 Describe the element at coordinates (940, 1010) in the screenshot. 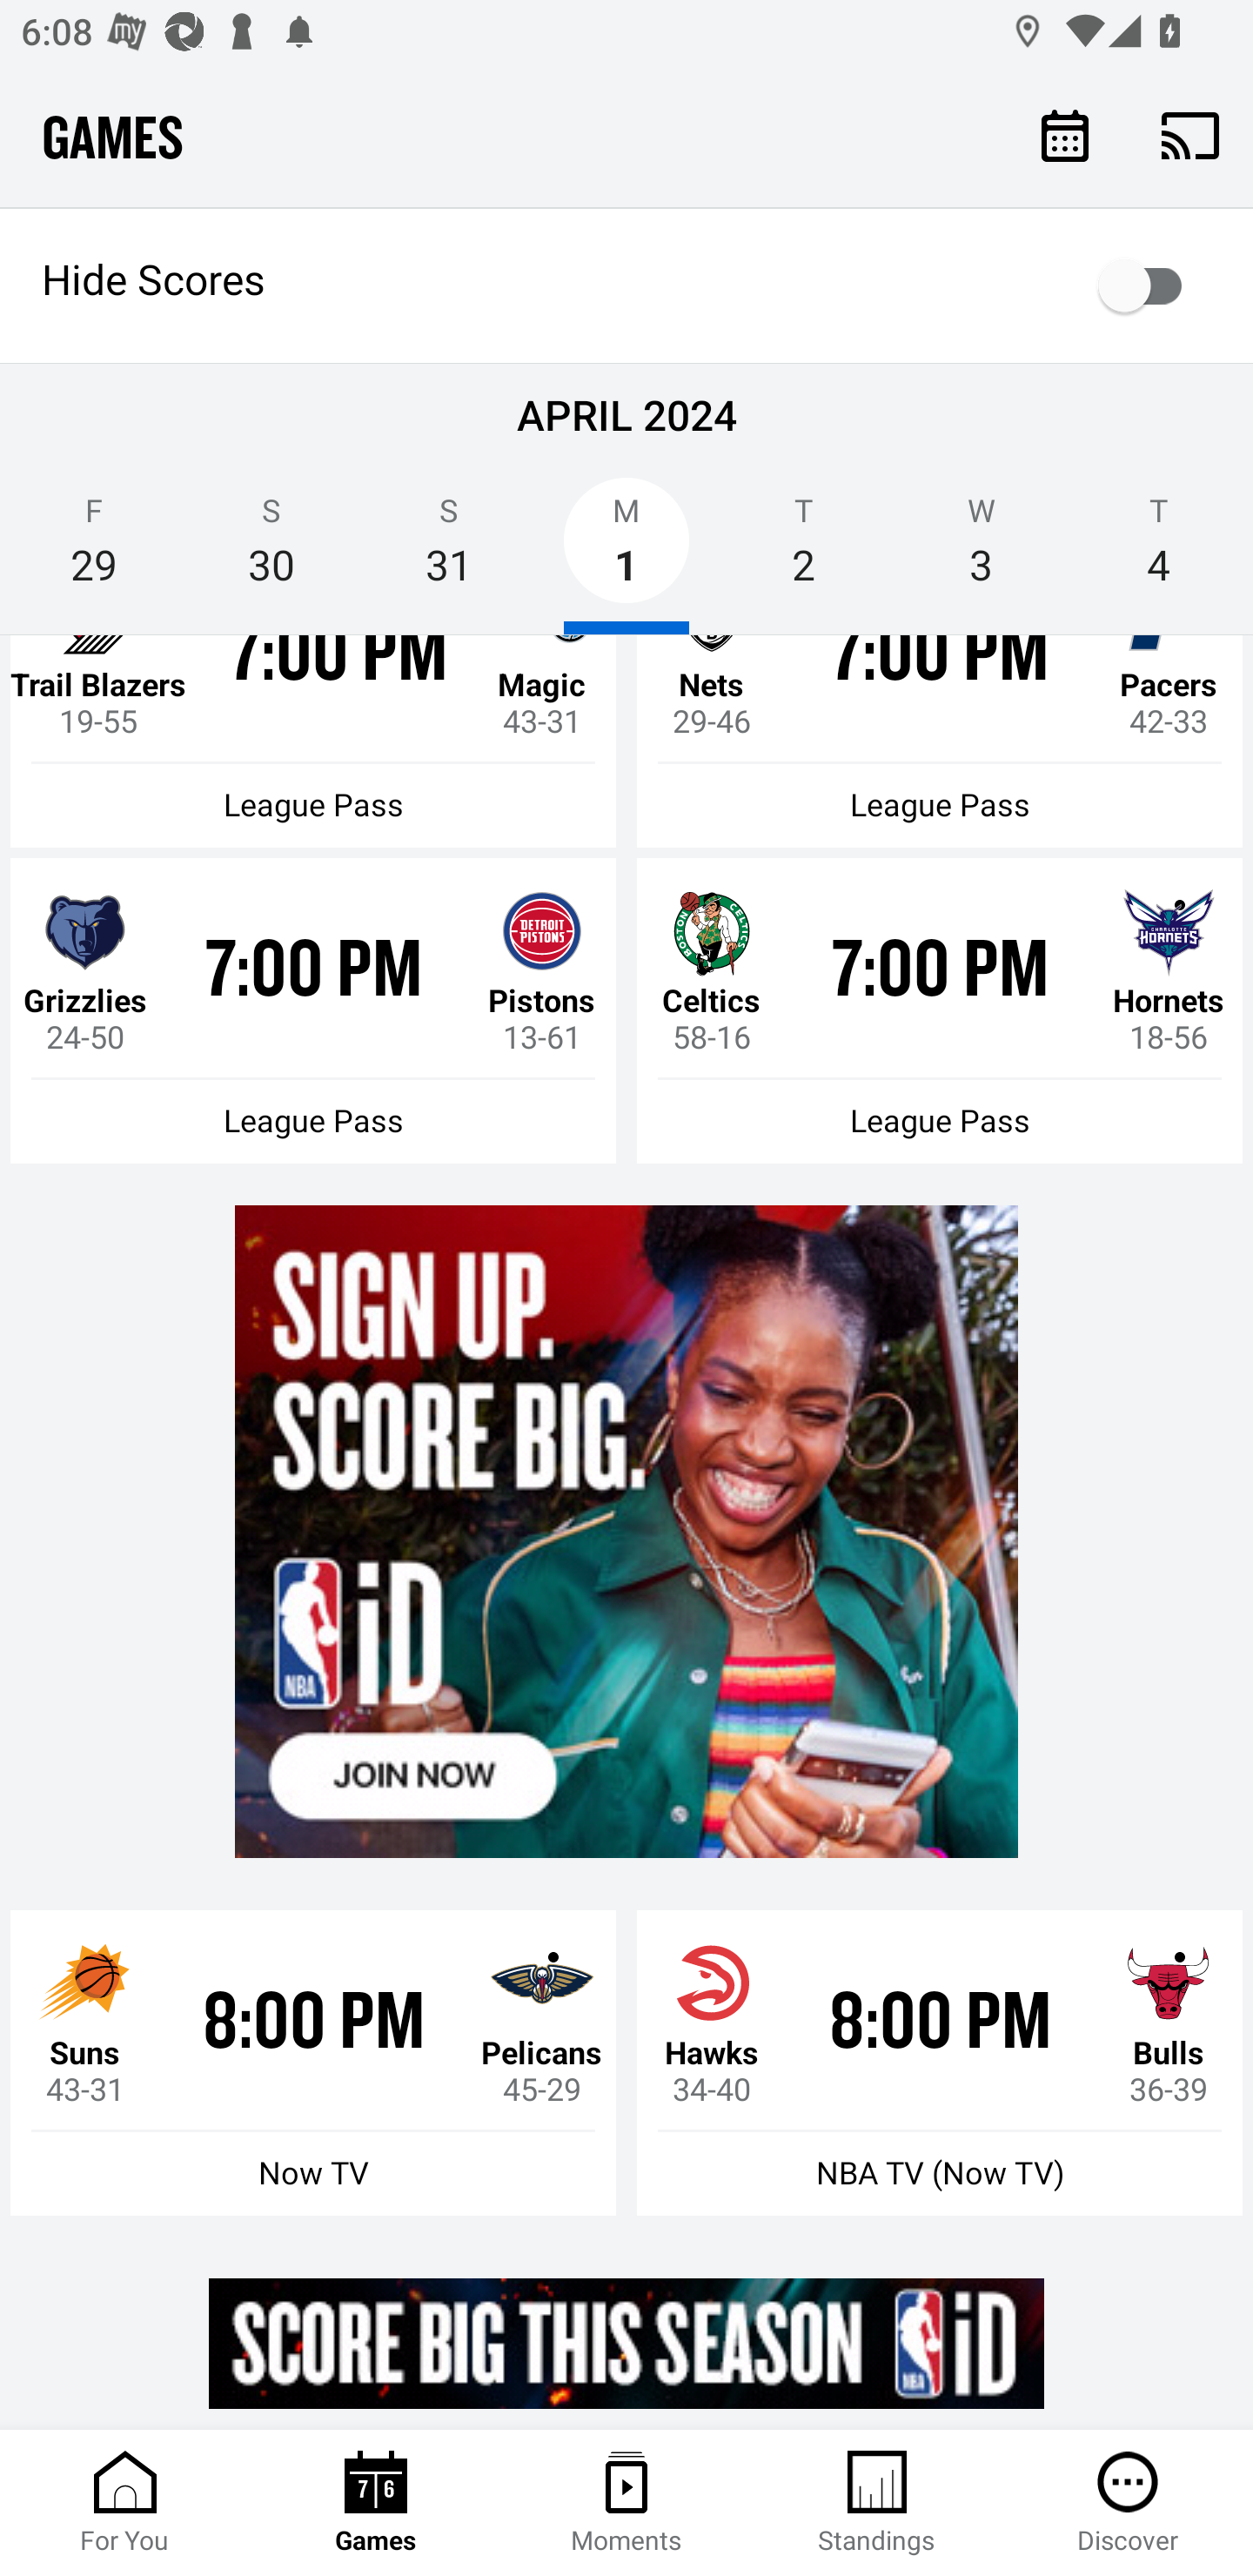

I see `Celtics 58-16 7:00 PM Hornets 18-56 League Pass` at that location.